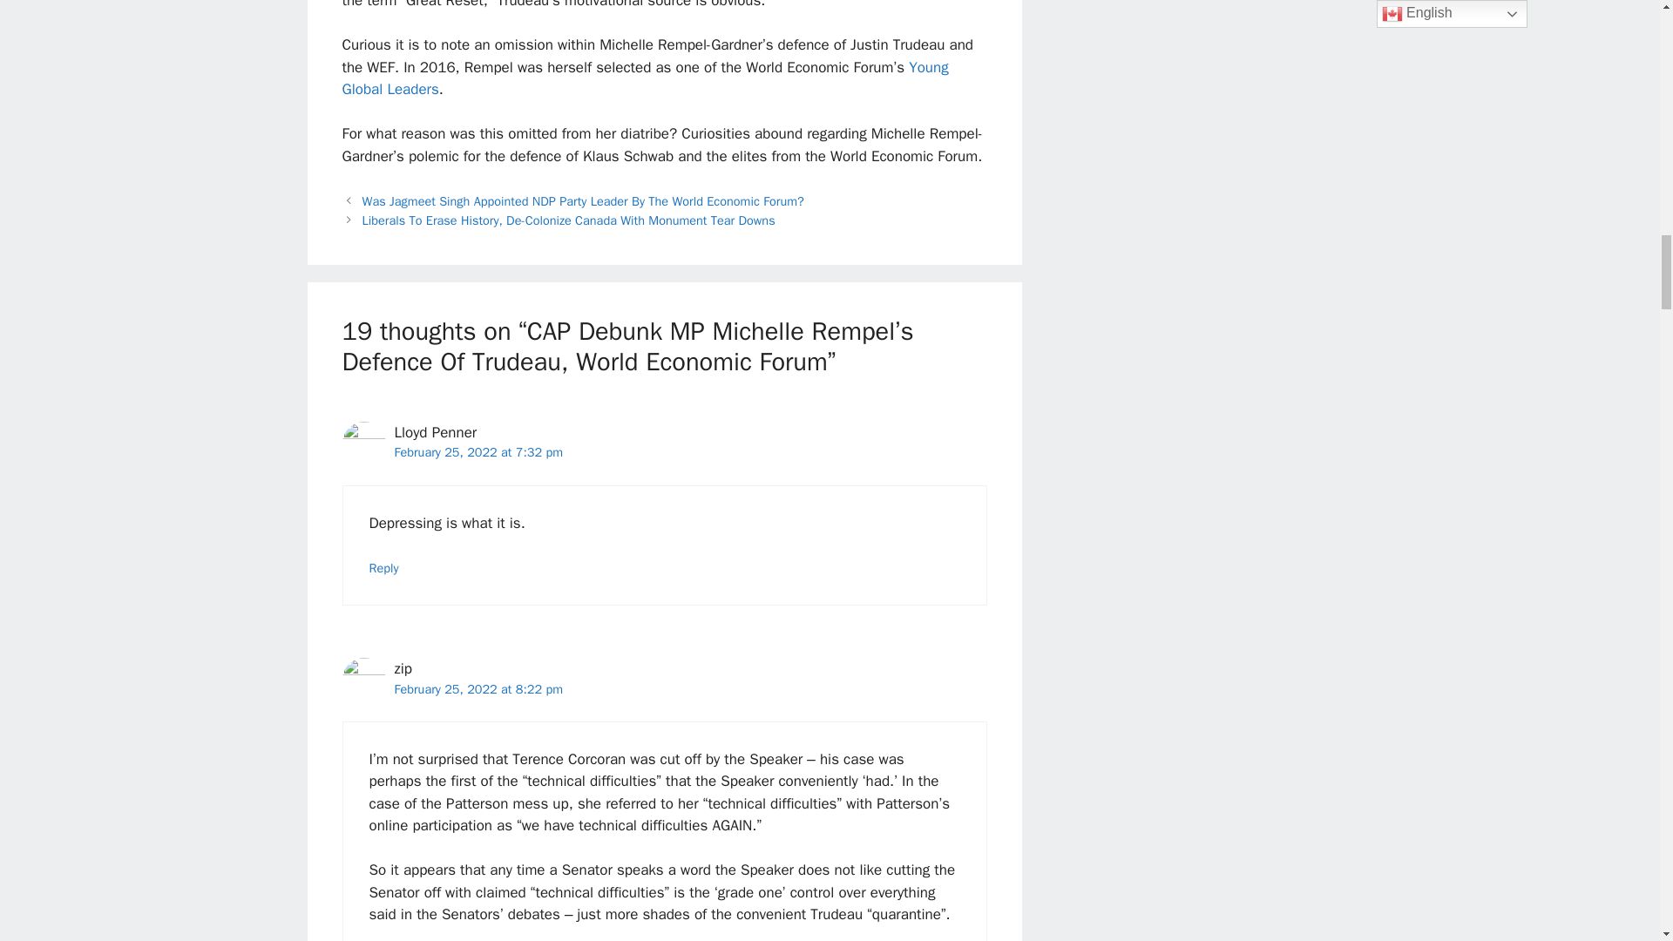  Describe the element at coordinates (645, 78) in the screenshot. I see `Young Global Leaders` at that location.